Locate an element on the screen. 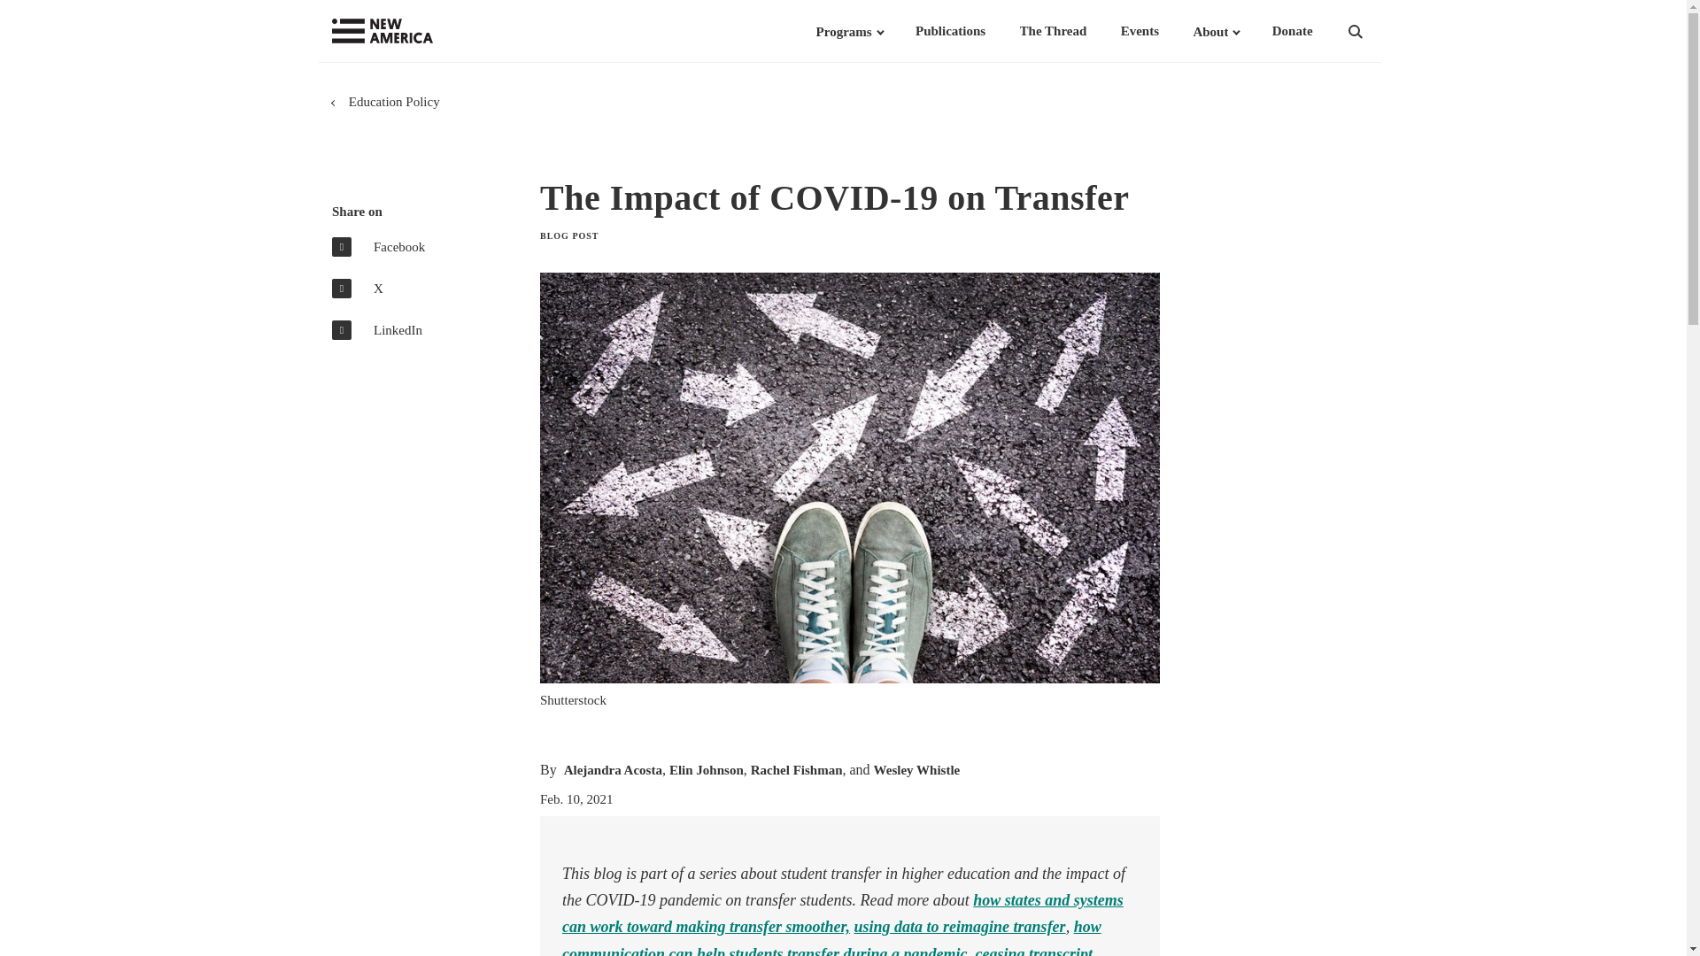 Image resolution: width=1700 pixels, height=956 pixels. Search is located at coordinates (1378, 32).